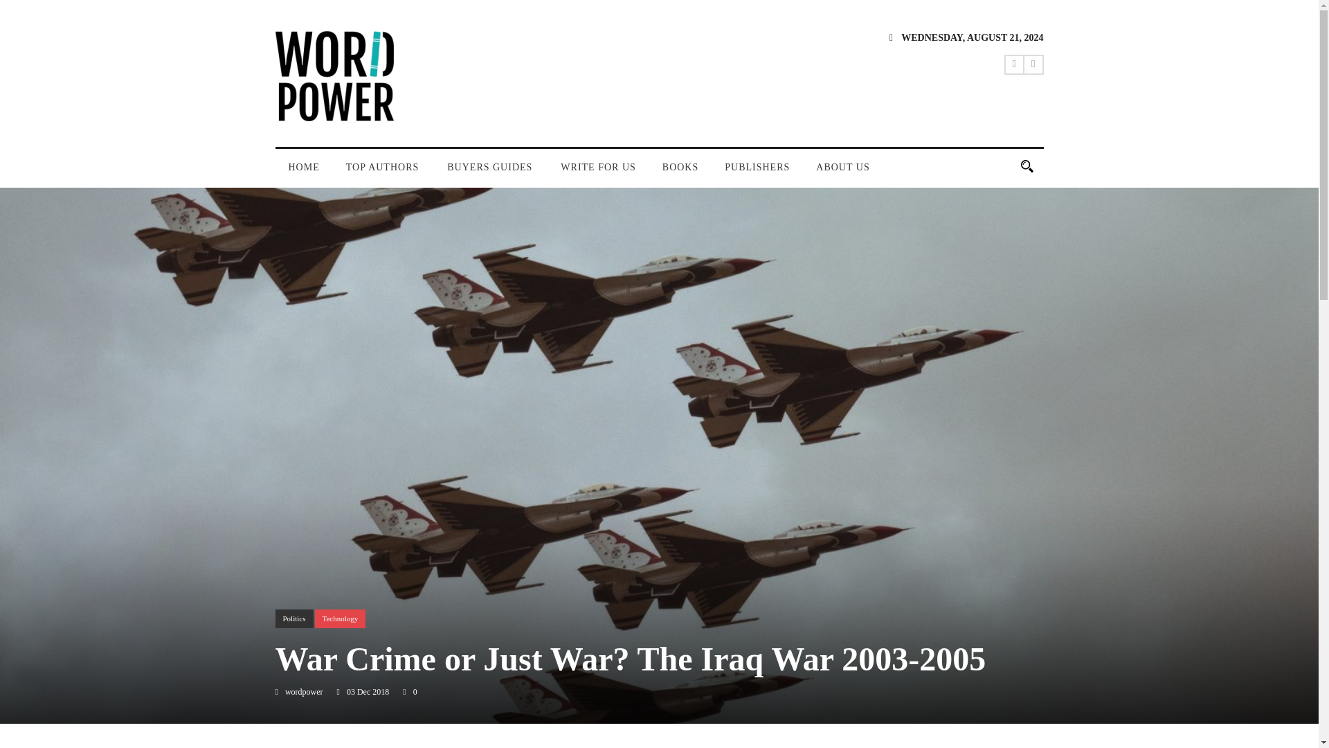 This screenshot has width=1329, height=748. What do you see at coordinates (598, 173) in the screenshot?
I see `WRITE FOR US` at bounding box center [598, 173].